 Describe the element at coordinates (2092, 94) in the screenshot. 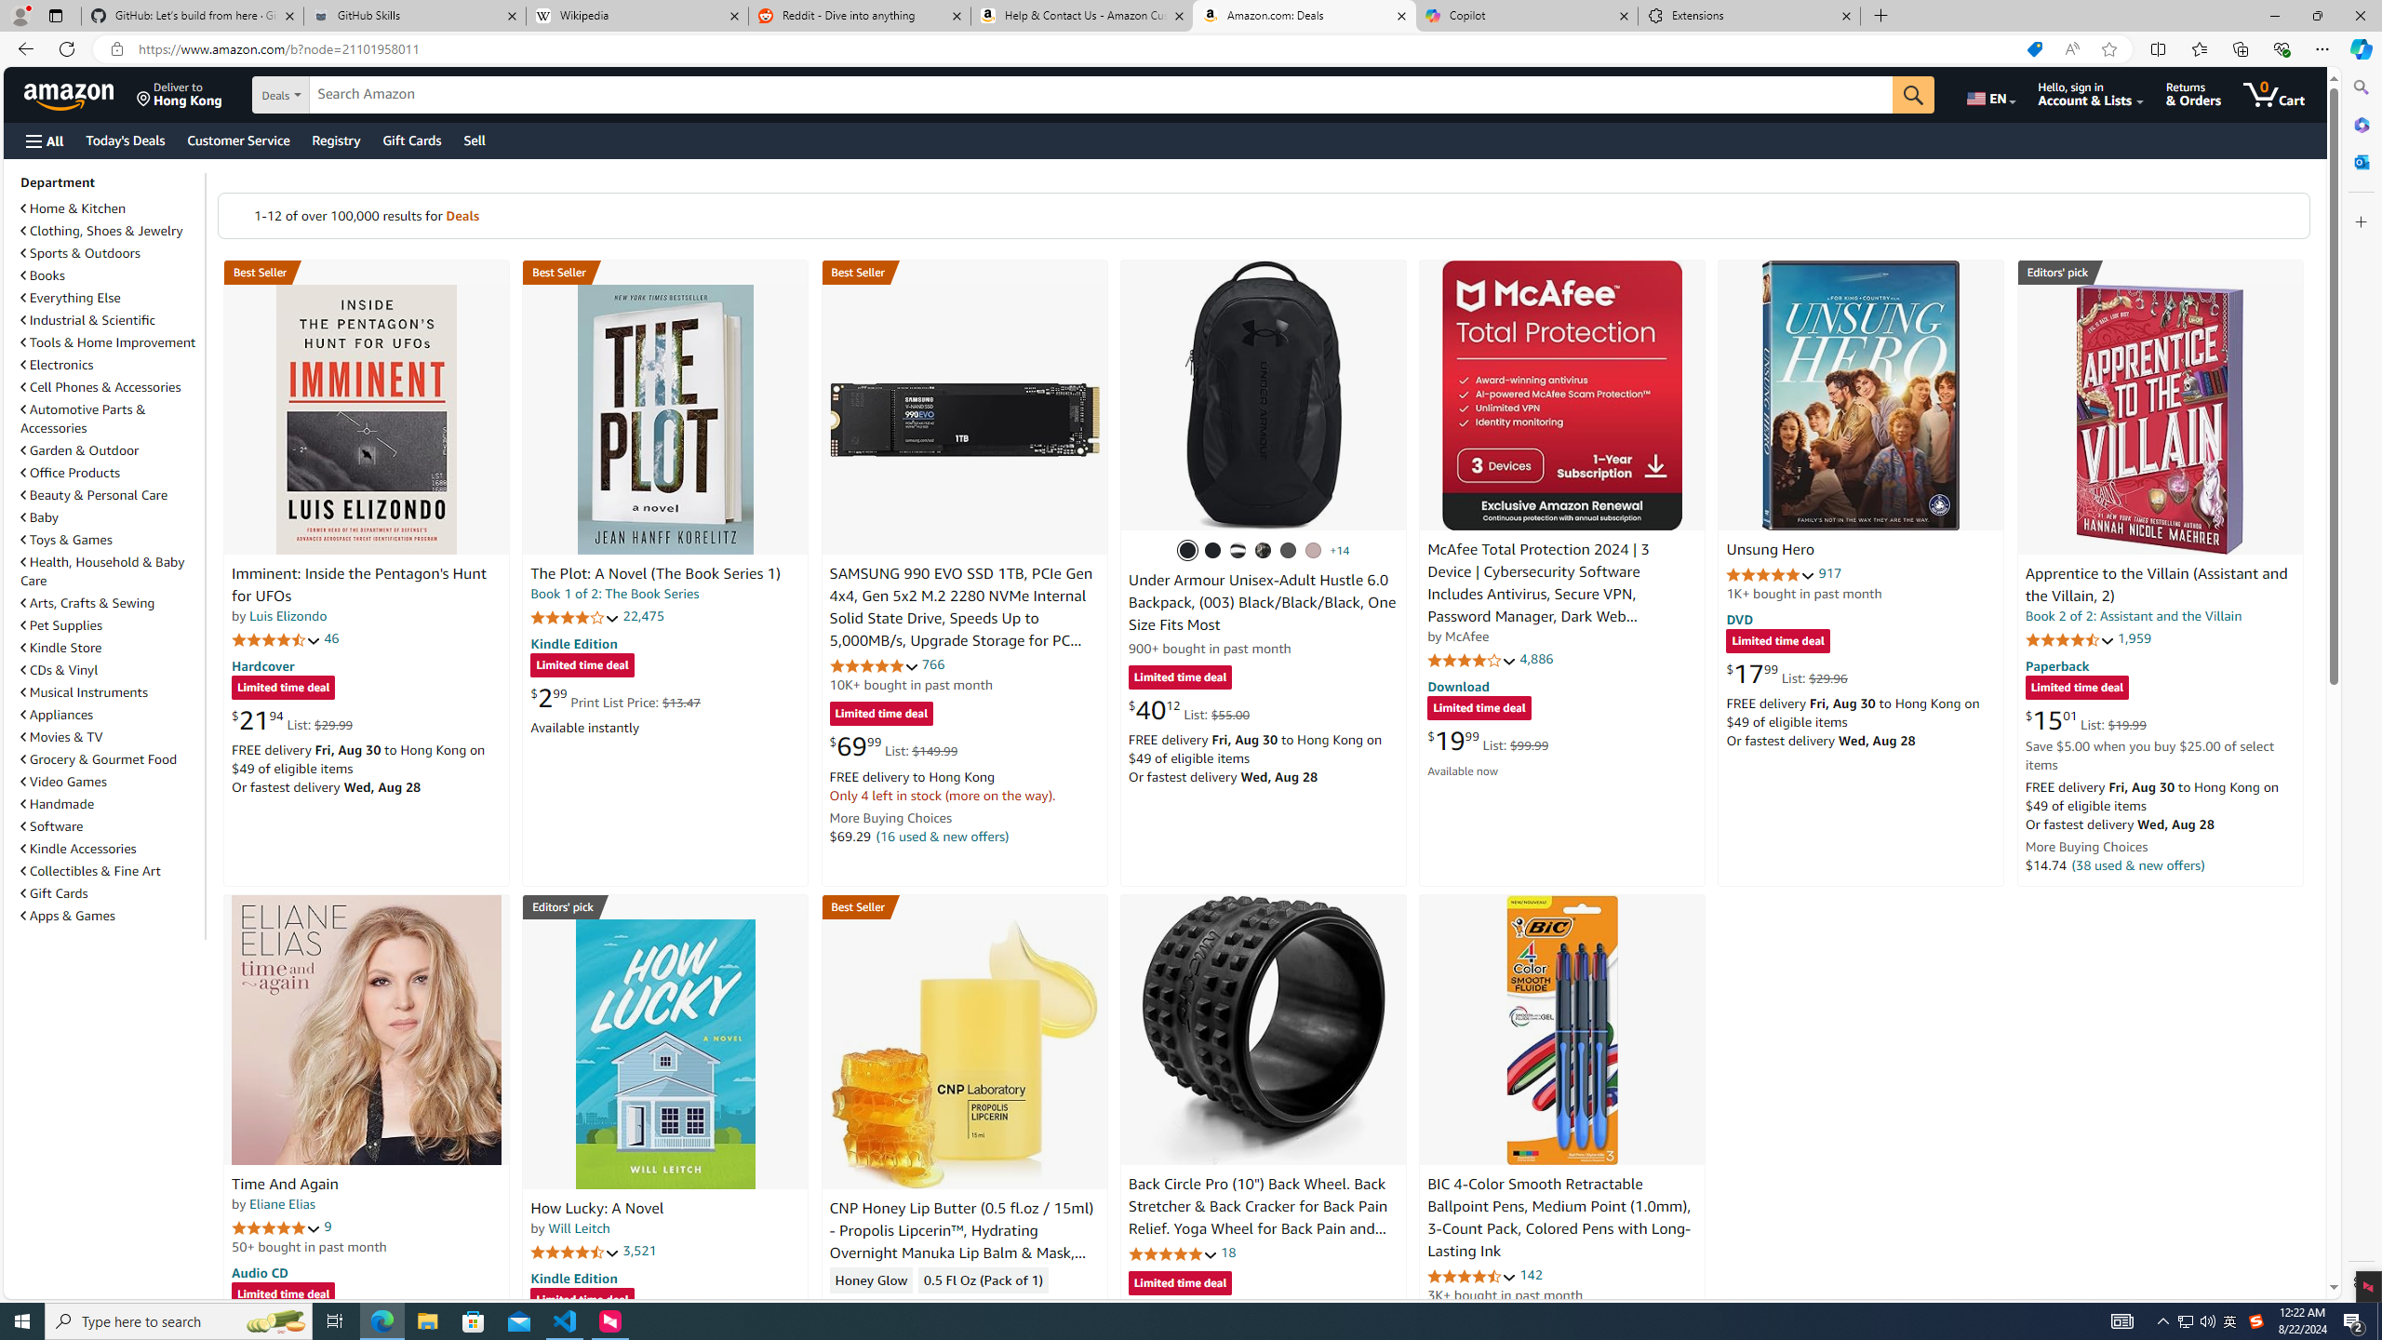

I see `Hello, sign in Account & Lists` at that location.